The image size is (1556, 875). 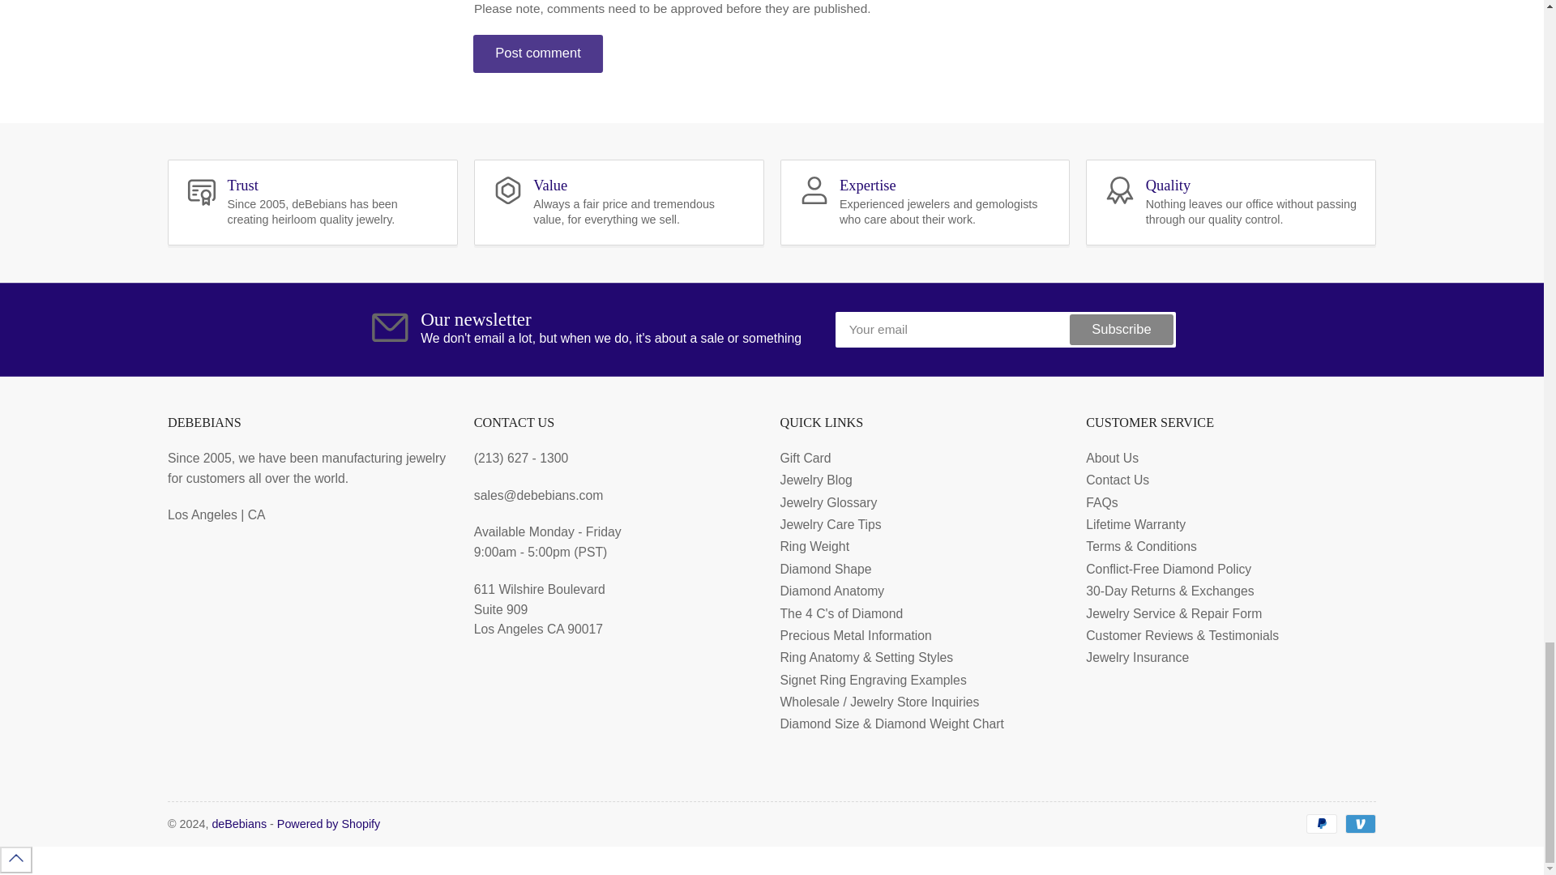 What do you see at coordinates (1321, 824) in the screenshot?
I see `PayPal` at bounding box center [1321, 824].